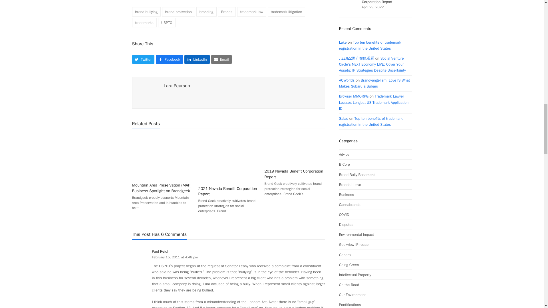  What do you see at coordinates (146, 12) in the screenshot?
I see `brand bullying` at bounding box center [146, 12].